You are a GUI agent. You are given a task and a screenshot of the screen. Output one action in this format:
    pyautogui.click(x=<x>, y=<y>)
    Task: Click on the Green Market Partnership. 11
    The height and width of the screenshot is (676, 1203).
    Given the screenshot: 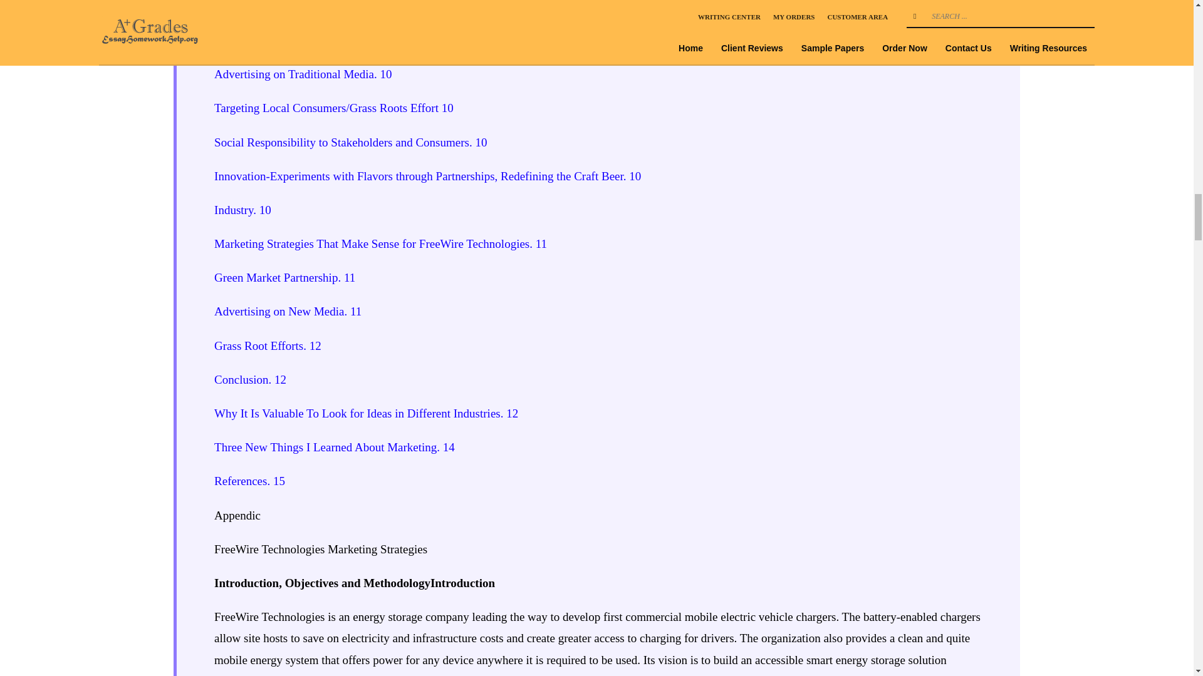 What is the action you would take?
    pyautogui.click(x=284, y=277)
    